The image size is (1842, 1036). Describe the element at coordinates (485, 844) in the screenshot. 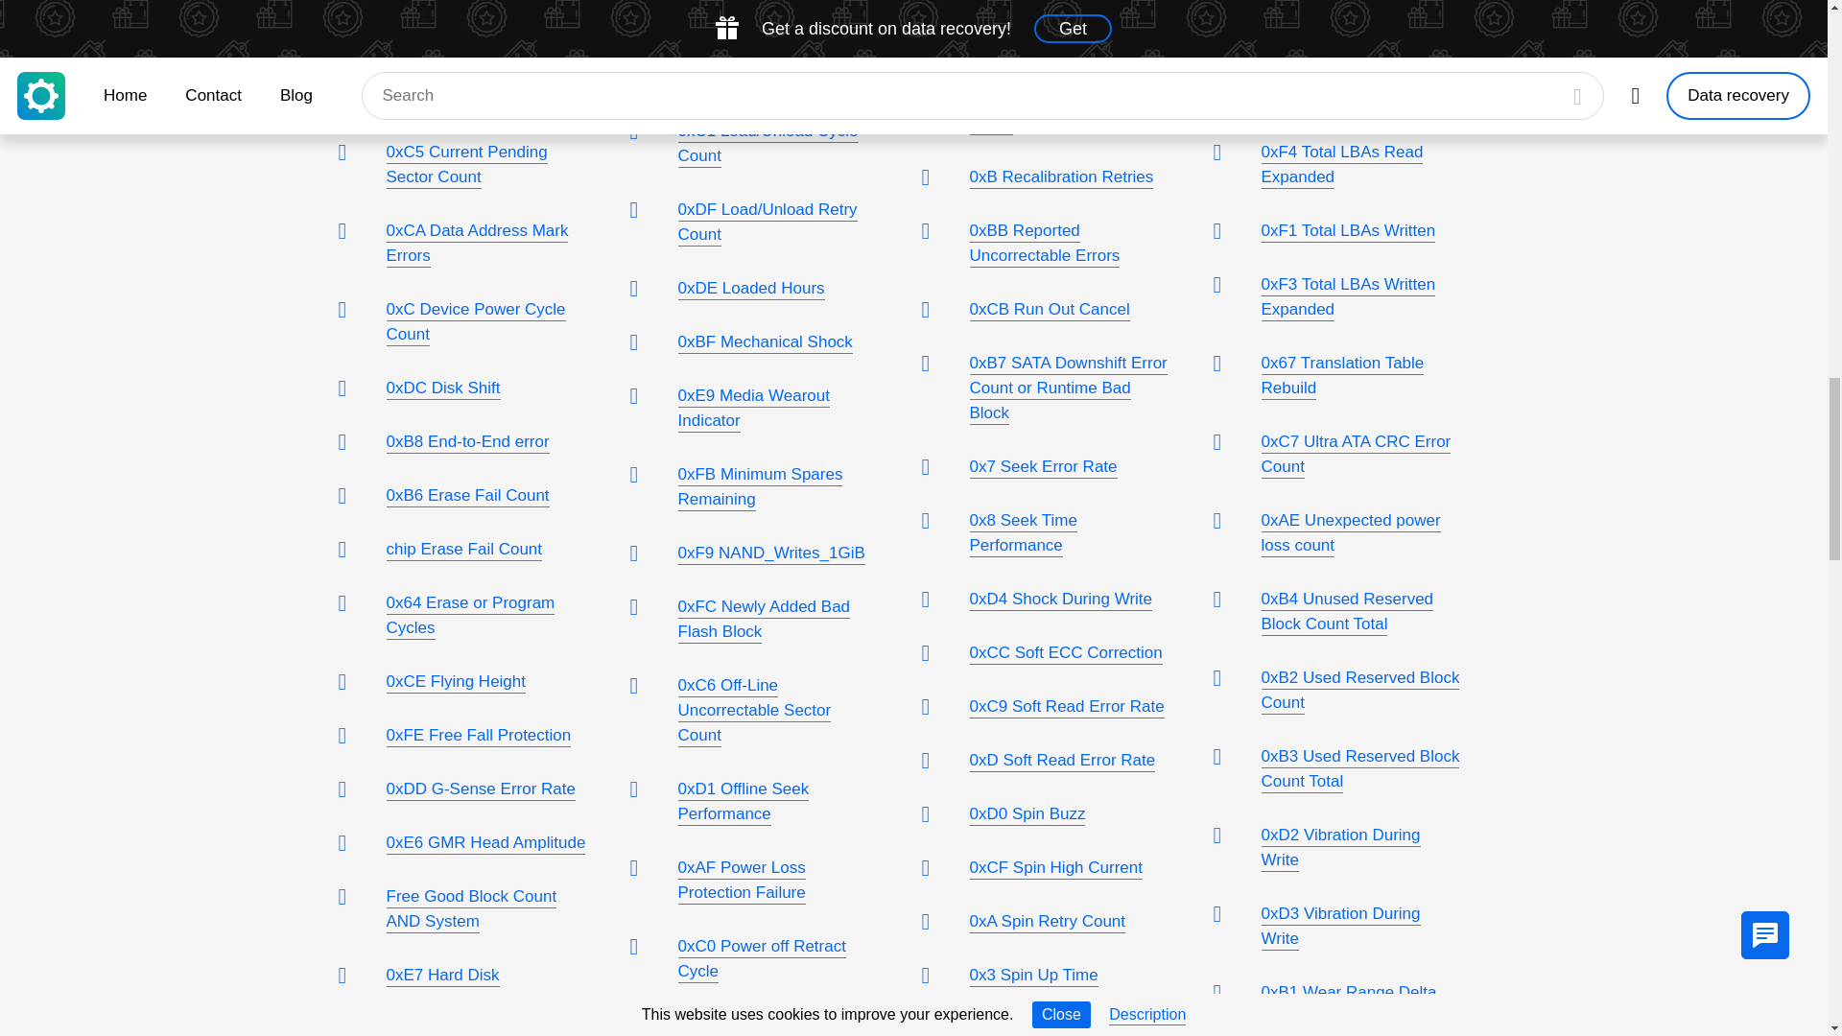

I see `0xE6 GMR Head Amplitude` at that location.